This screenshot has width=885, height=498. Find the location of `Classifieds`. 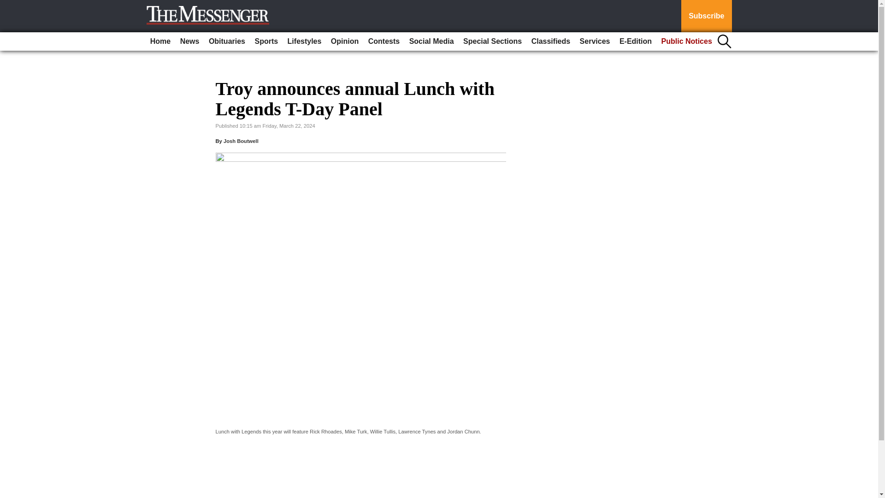

Classifieds is located at coordinates (550, 41).